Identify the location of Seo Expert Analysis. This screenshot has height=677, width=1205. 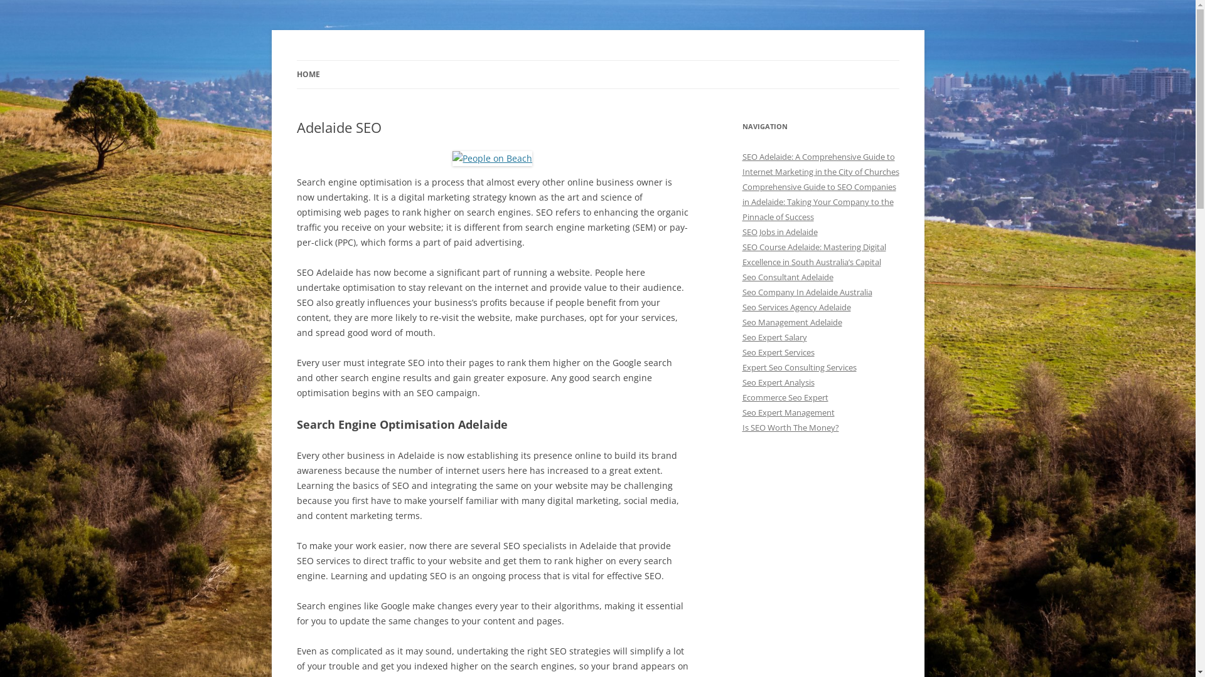
(778, 382).